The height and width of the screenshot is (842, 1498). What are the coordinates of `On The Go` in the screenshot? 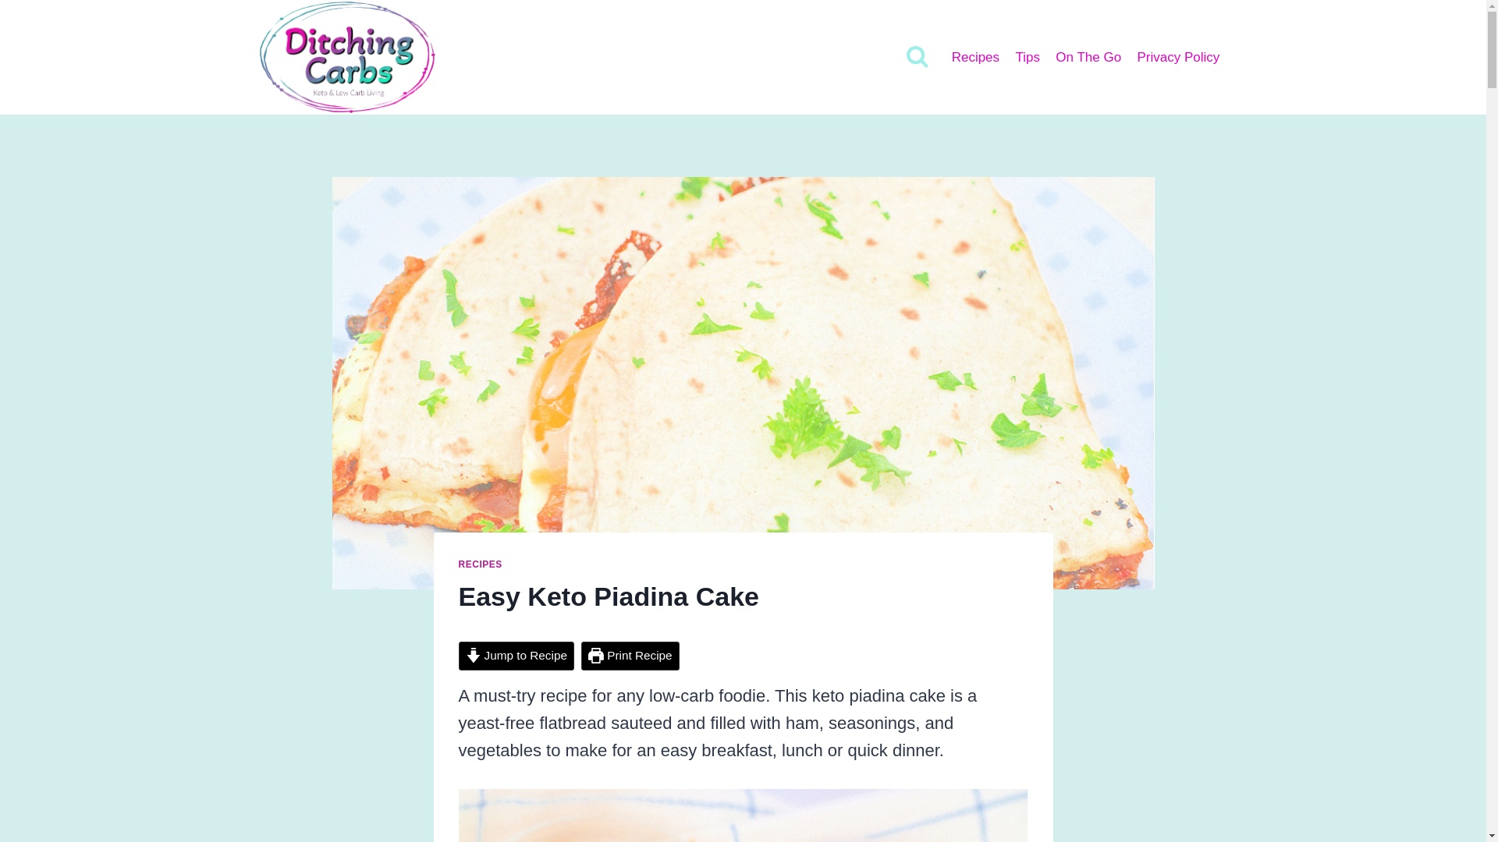 It's located at (1088, 58).